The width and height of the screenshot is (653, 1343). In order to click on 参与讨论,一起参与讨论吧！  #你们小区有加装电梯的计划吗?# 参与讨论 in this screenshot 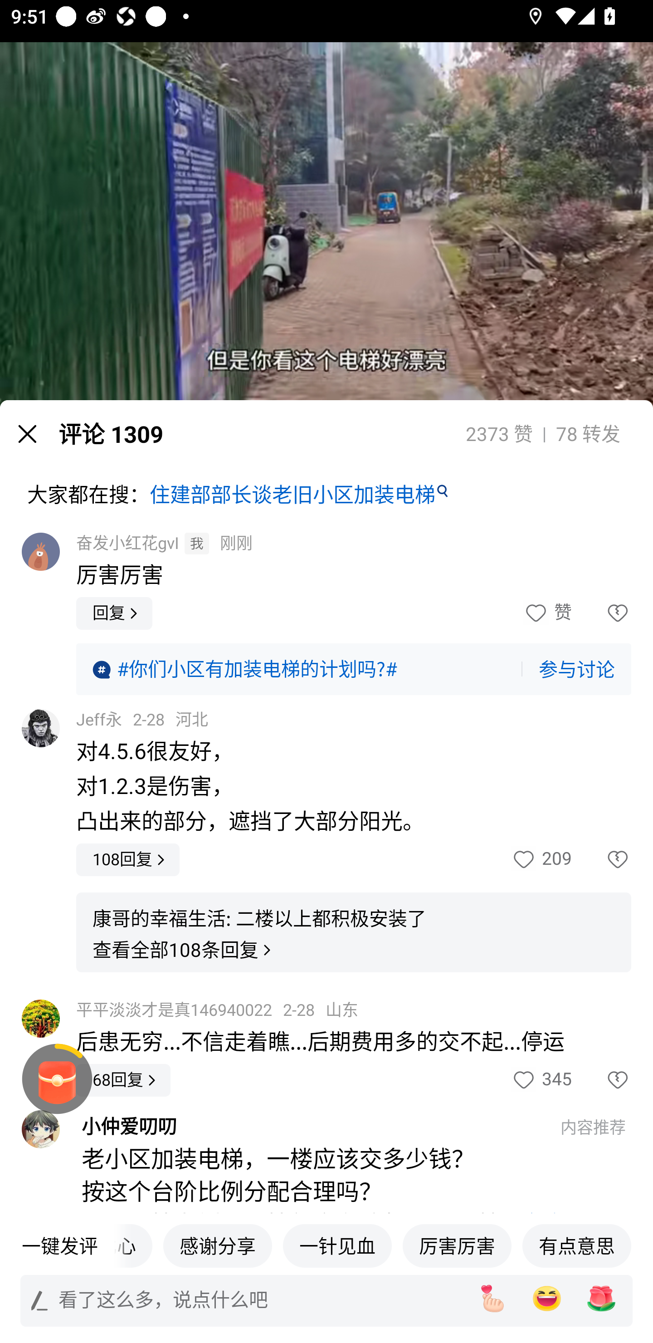, I will do `click(354, 669)`.